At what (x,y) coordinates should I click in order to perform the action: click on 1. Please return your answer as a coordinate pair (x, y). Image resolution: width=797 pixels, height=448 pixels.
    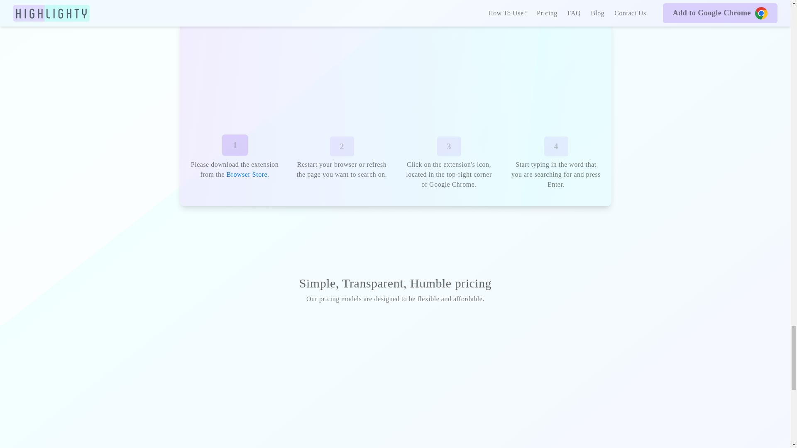
    Looking at the image, I should click on (233, 144).